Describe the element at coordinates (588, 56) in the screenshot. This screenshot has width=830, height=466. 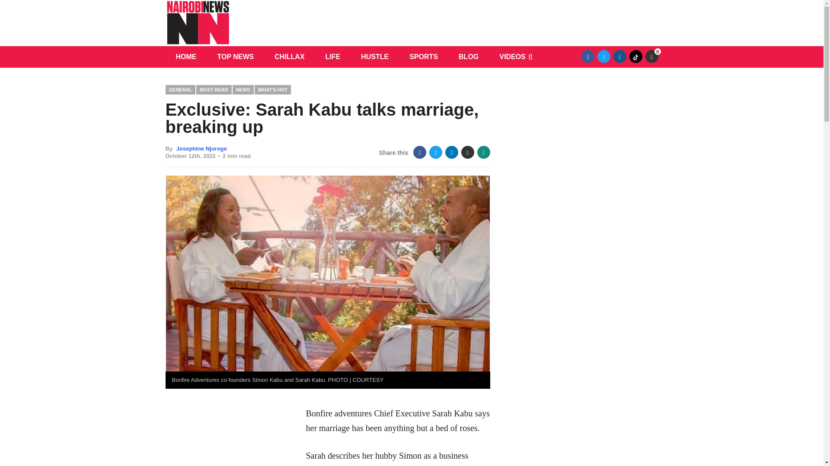
I see `Facebook` at that location.